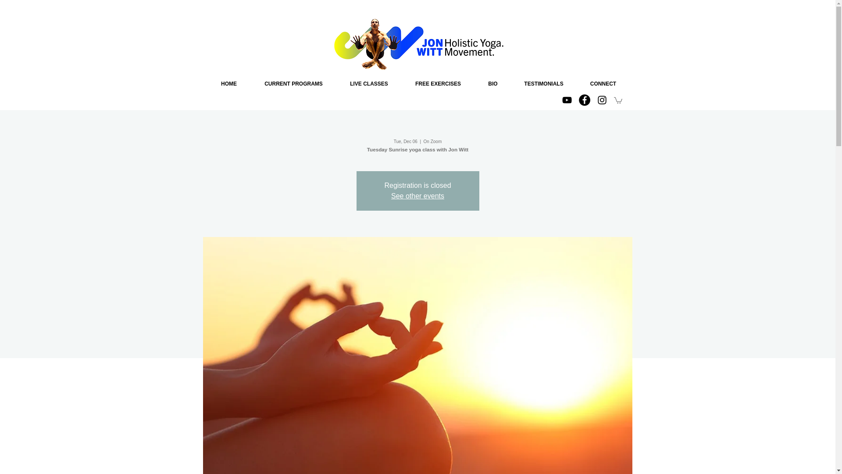 This screenshot has width=842, height=474. Describe the element at coordinates (438, 84) in the screenshot. I see `FREE EXERCISES` at that location.